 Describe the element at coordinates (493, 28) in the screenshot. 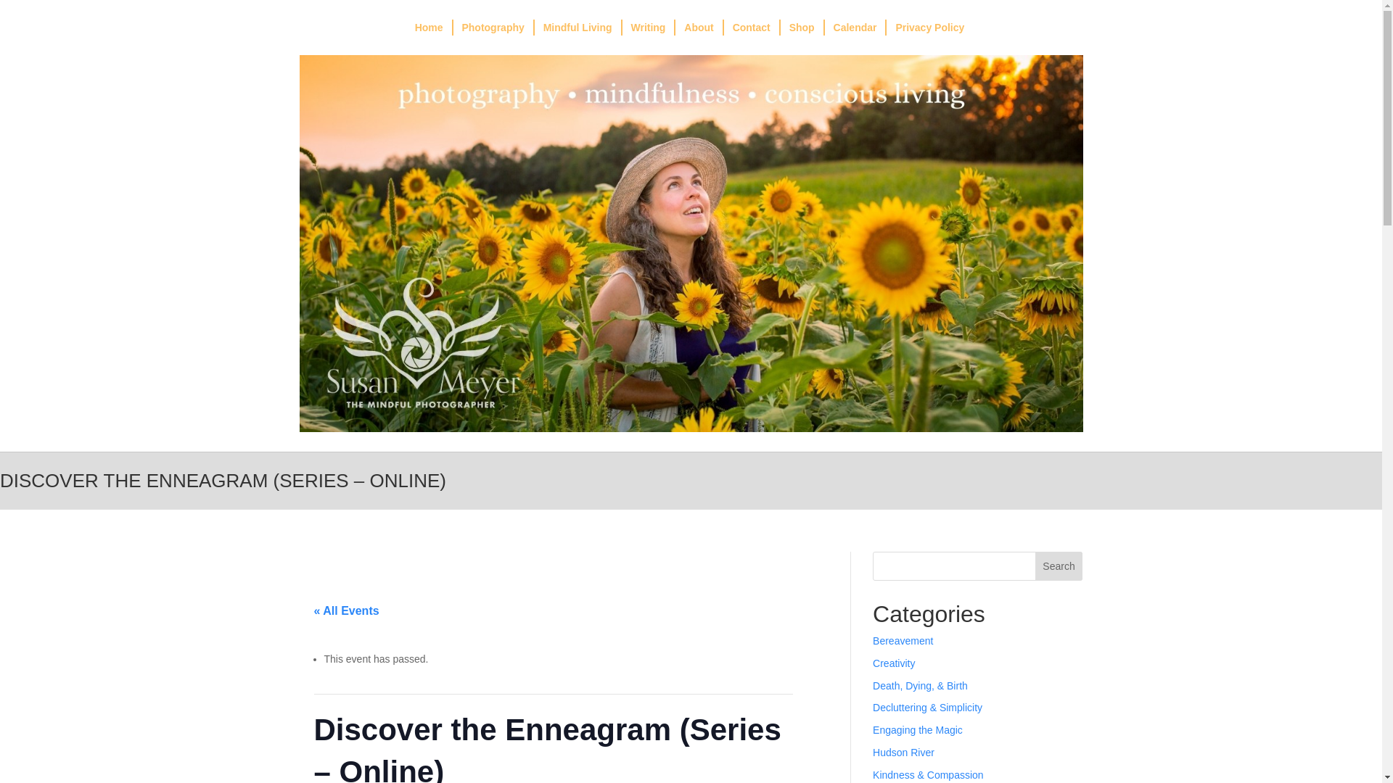

I see `Photography` at that location.